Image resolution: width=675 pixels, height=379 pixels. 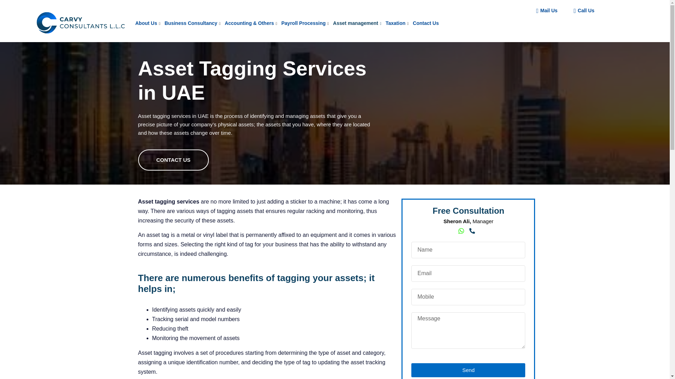 I want to click on Mail Us, so click(x=544, y=11).